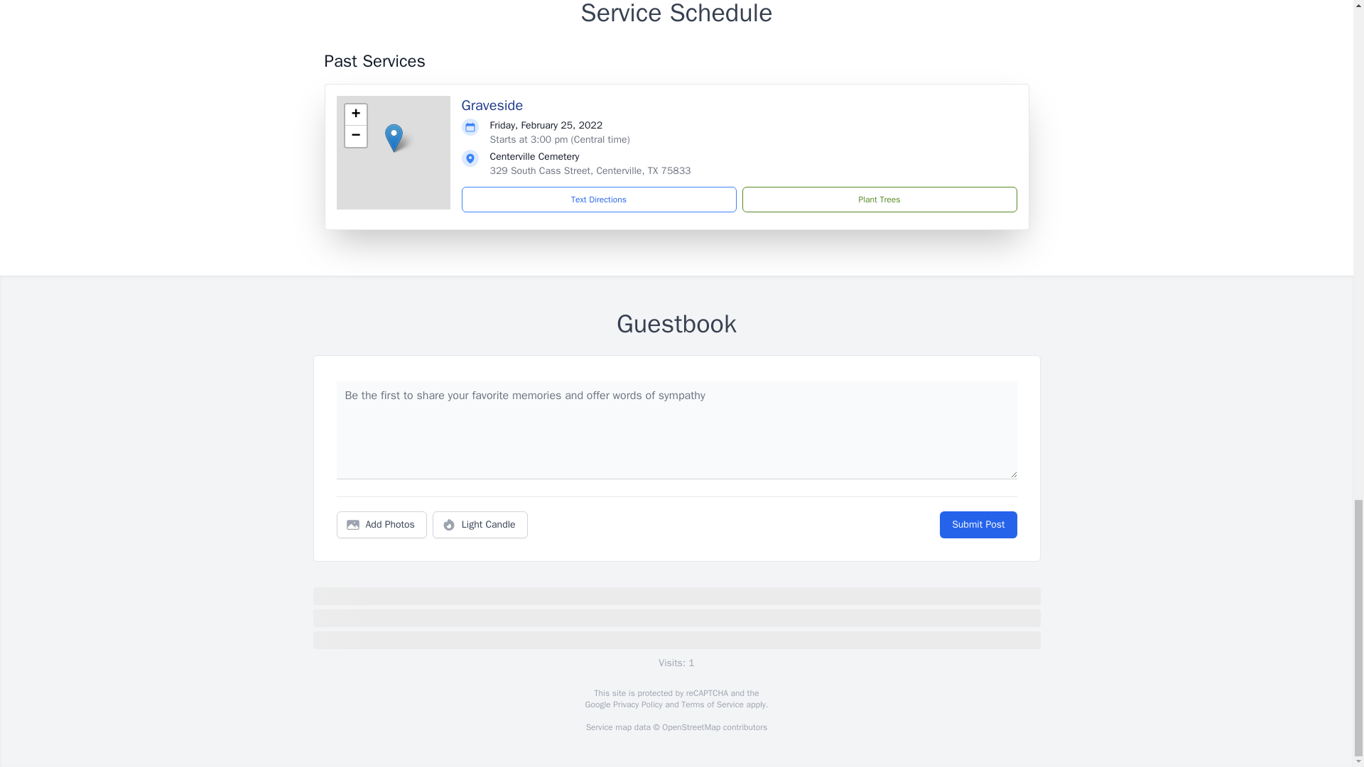 The height and width of the screenshot is (767, 1364). What do you see at coordinates (381, 525) in the screenshot?
I see `Add Photos` at bounding box center [381, 525].